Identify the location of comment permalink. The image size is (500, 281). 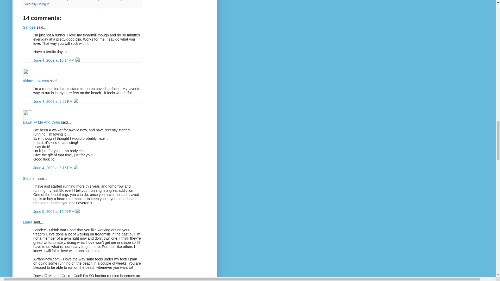
(54, 211).